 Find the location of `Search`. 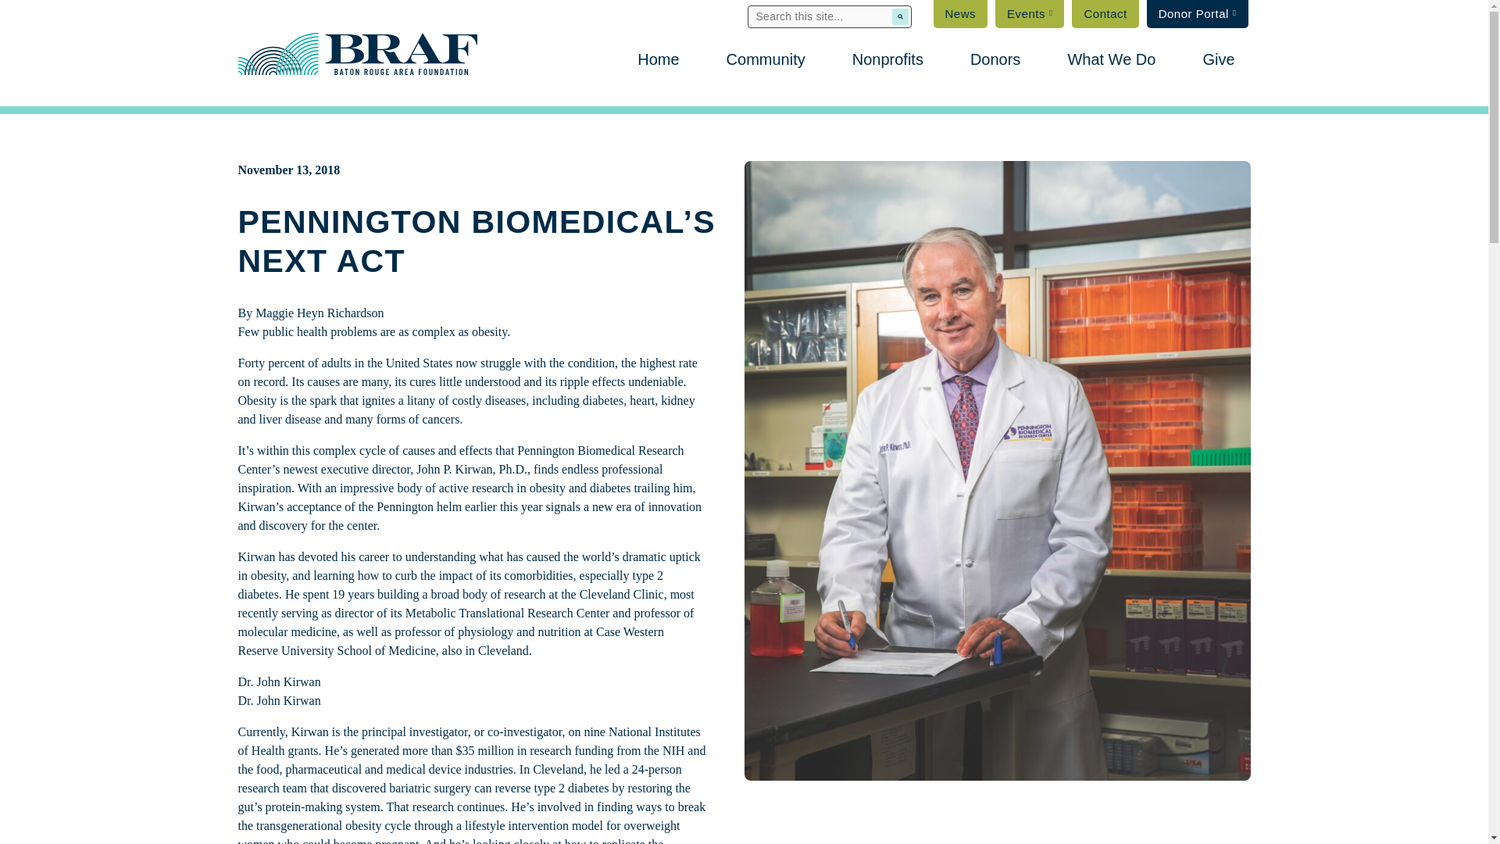

Search is located at coordinates (900, 16).